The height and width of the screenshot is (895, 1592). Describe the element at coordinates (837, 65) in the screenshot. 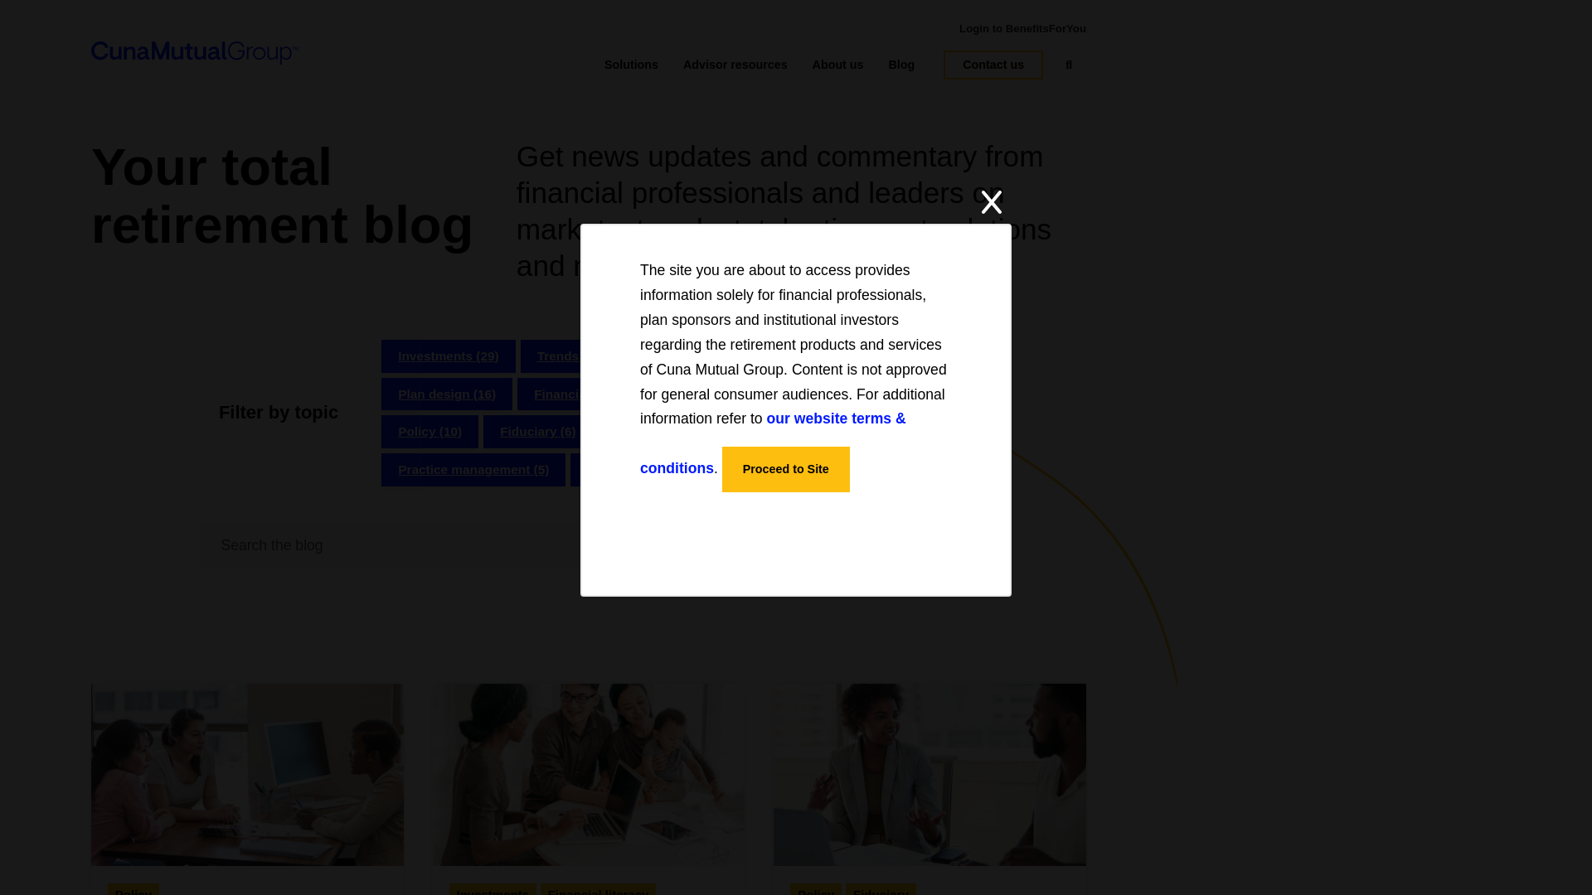

I see `About us` at that location.